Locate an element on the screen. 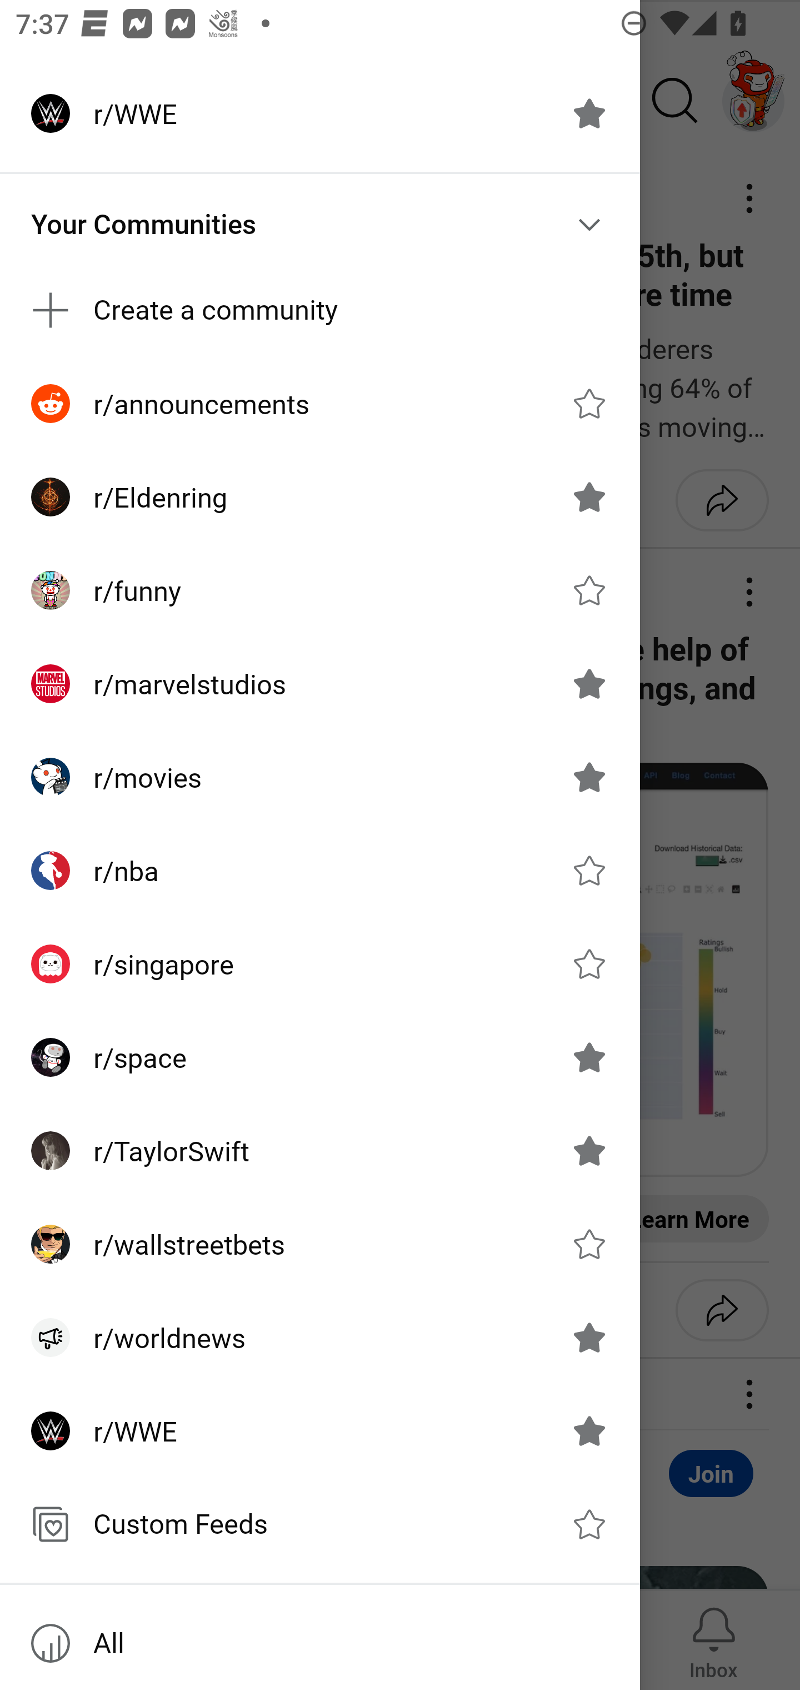 The height and width of the screenshot is (1690, 800). r/movies Unfavorite r/movies is located at coordinates (320, 777).